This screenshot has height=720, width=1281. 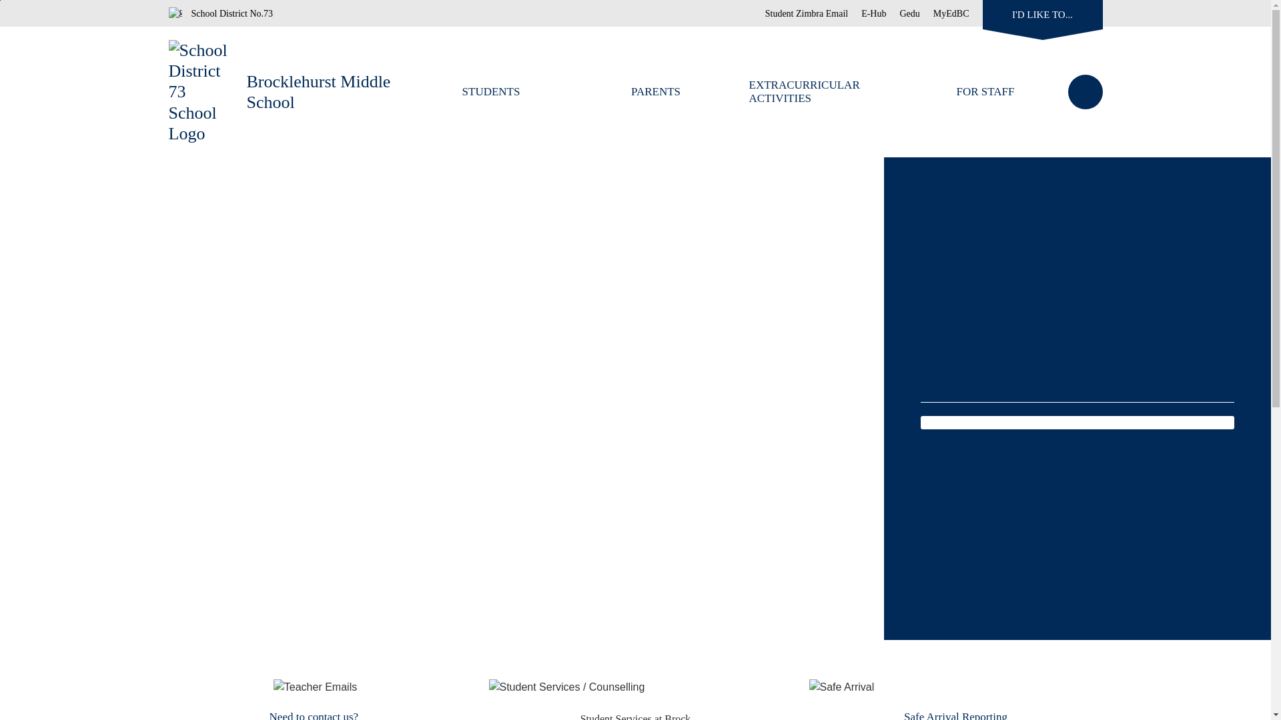 I want to click on I'D LIKE TO..., so click(x=1042, y=13).